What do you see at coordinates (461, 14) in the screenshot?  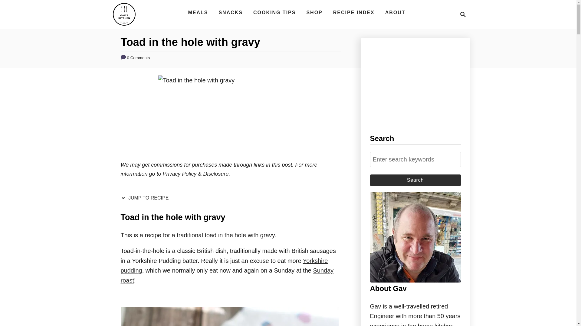 I see `Yorkshire pudding` at bounding box center [461, 14].